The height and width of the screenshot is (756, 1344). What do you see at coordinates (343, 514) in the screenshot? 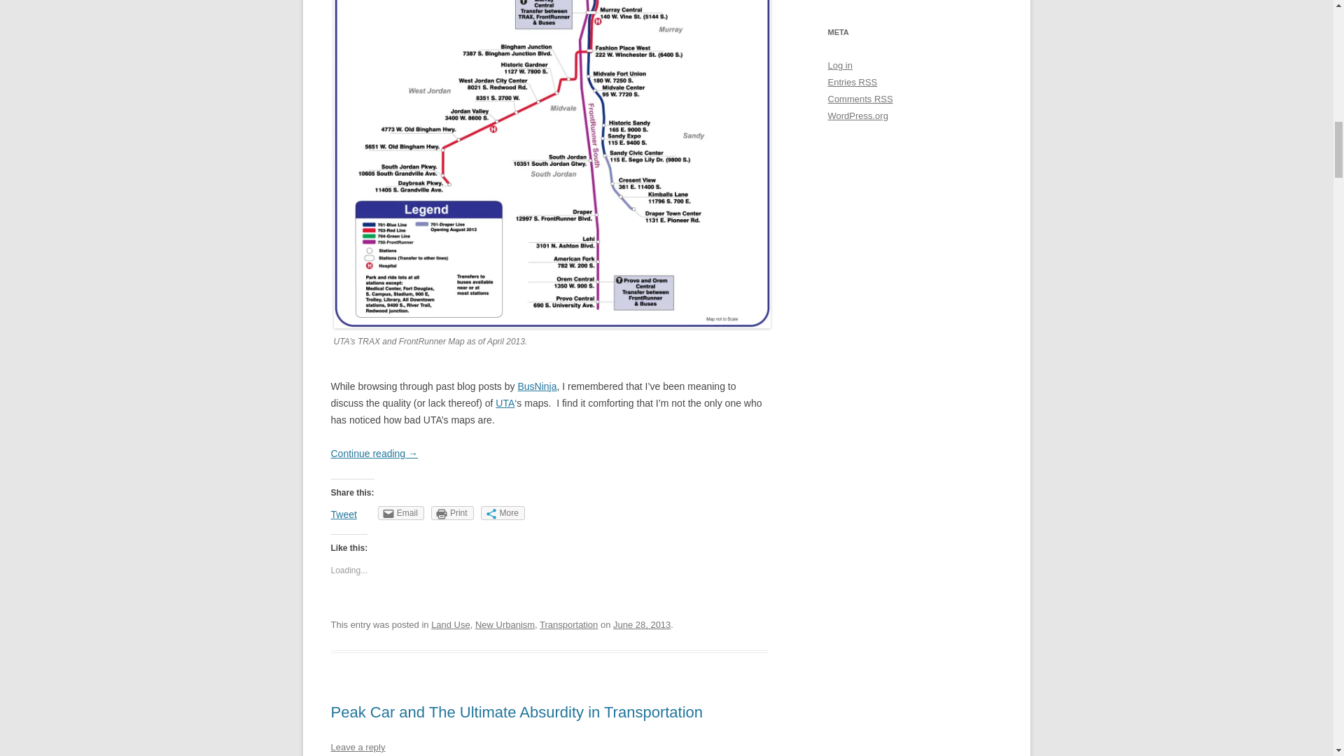
I see `Tweet` at bounding box center [343, 514].